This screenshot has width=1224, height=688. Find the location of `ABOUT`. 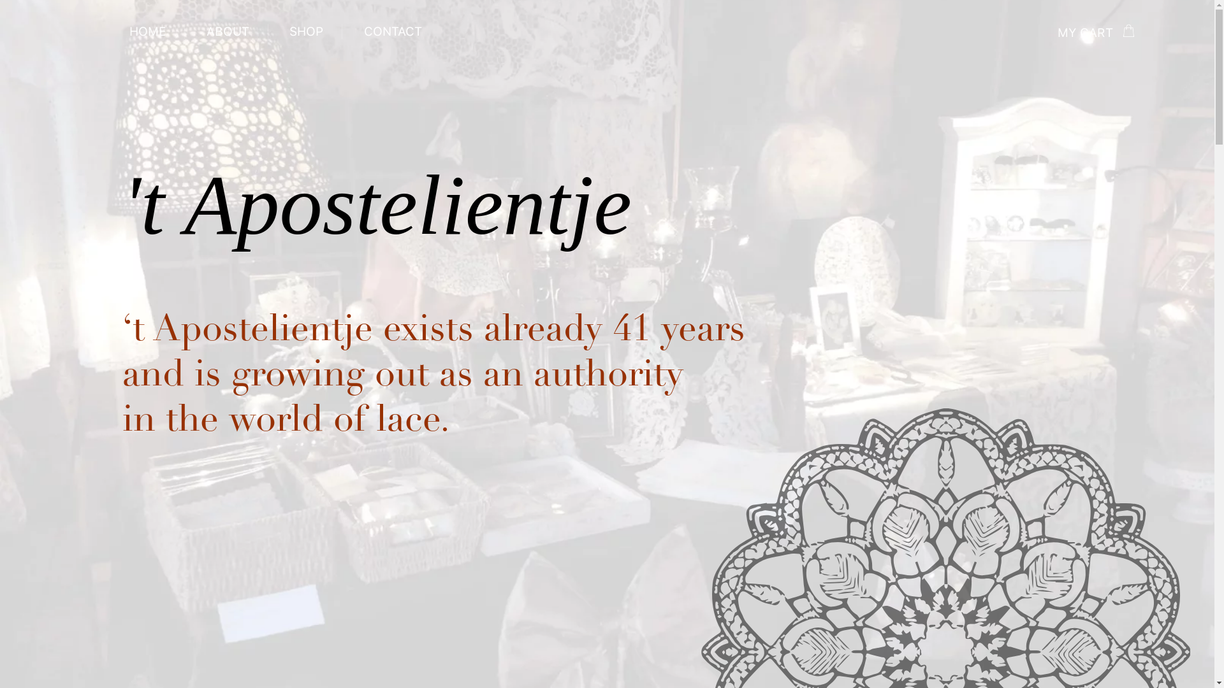

ABOUT is located at coordinates (228, 32).